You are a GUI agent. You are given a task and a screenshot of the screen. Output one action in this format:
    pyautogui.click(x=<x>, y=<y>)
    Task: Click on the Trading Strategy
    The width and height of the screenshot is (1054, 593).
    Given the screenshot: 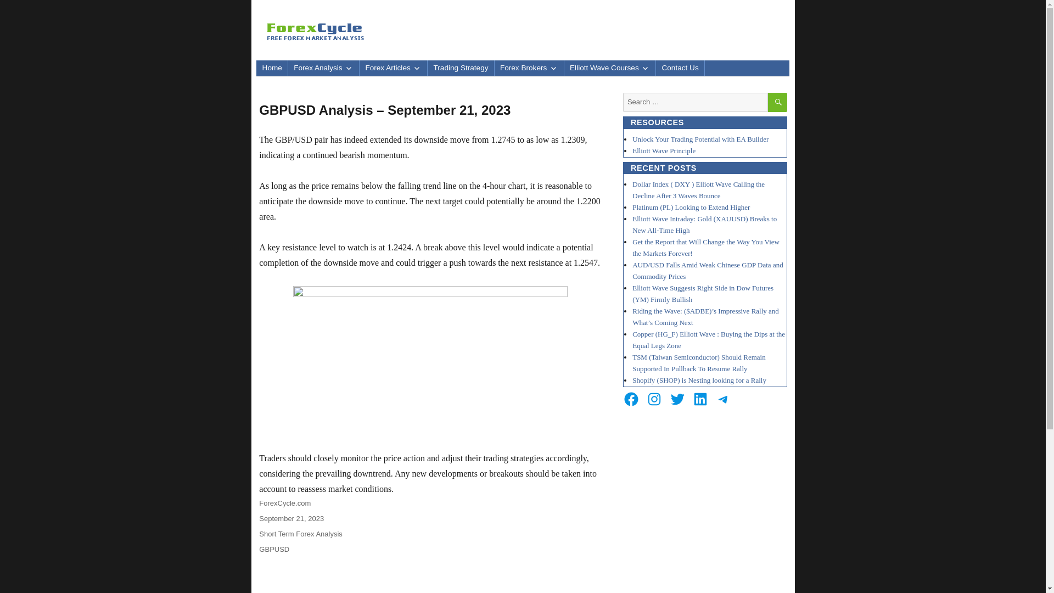 What is the action you would take?
    pyautogui.click(x=460, y=68)
    